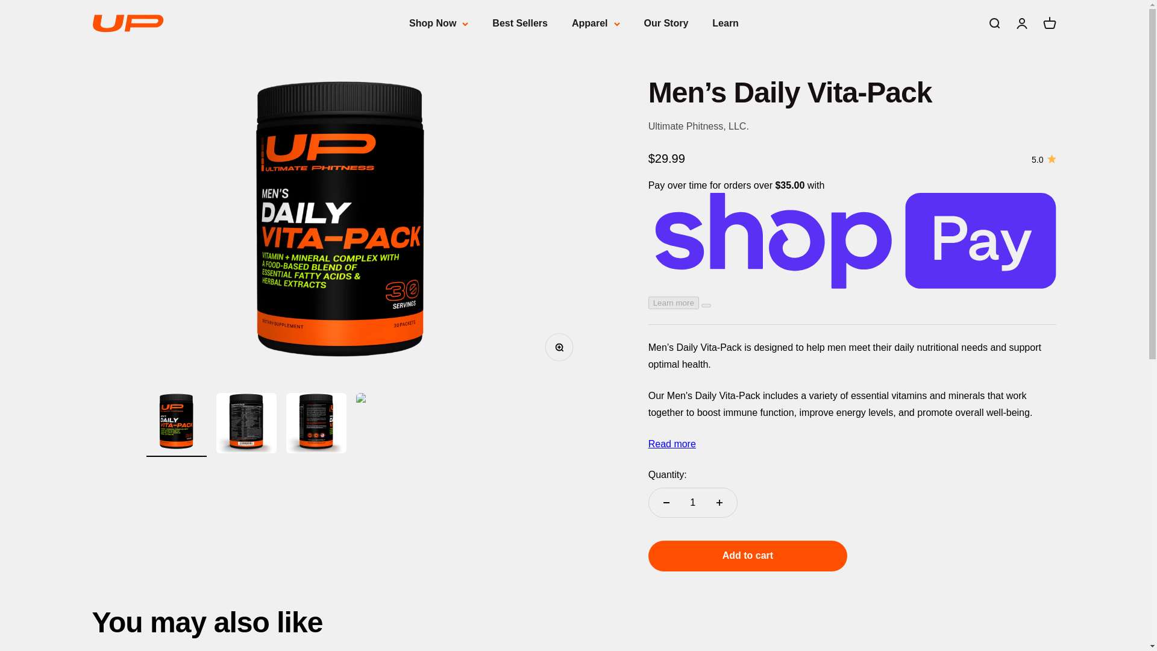  I want to click on Best Sellers, so click(1049, 23).